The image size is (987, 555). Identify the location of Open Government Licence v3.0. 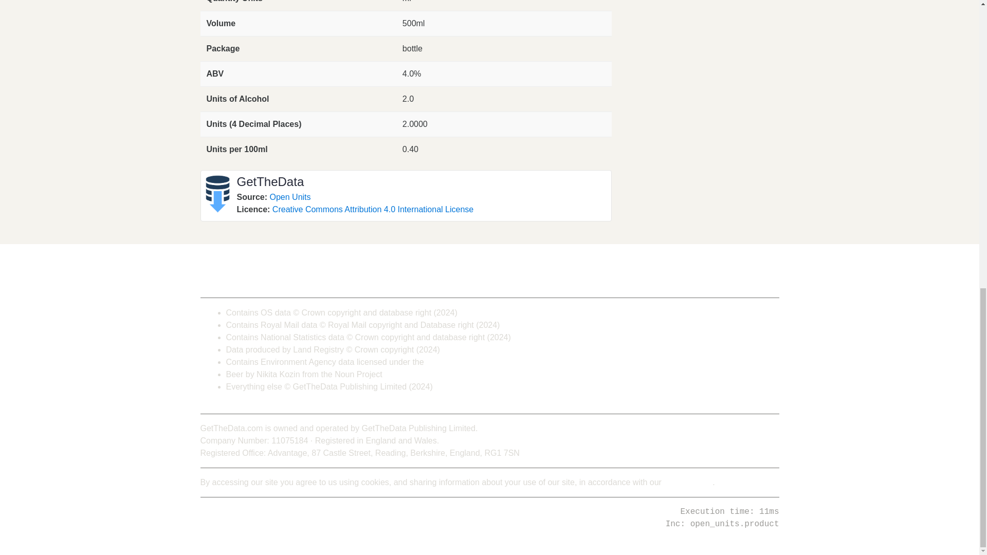
(484, 362).